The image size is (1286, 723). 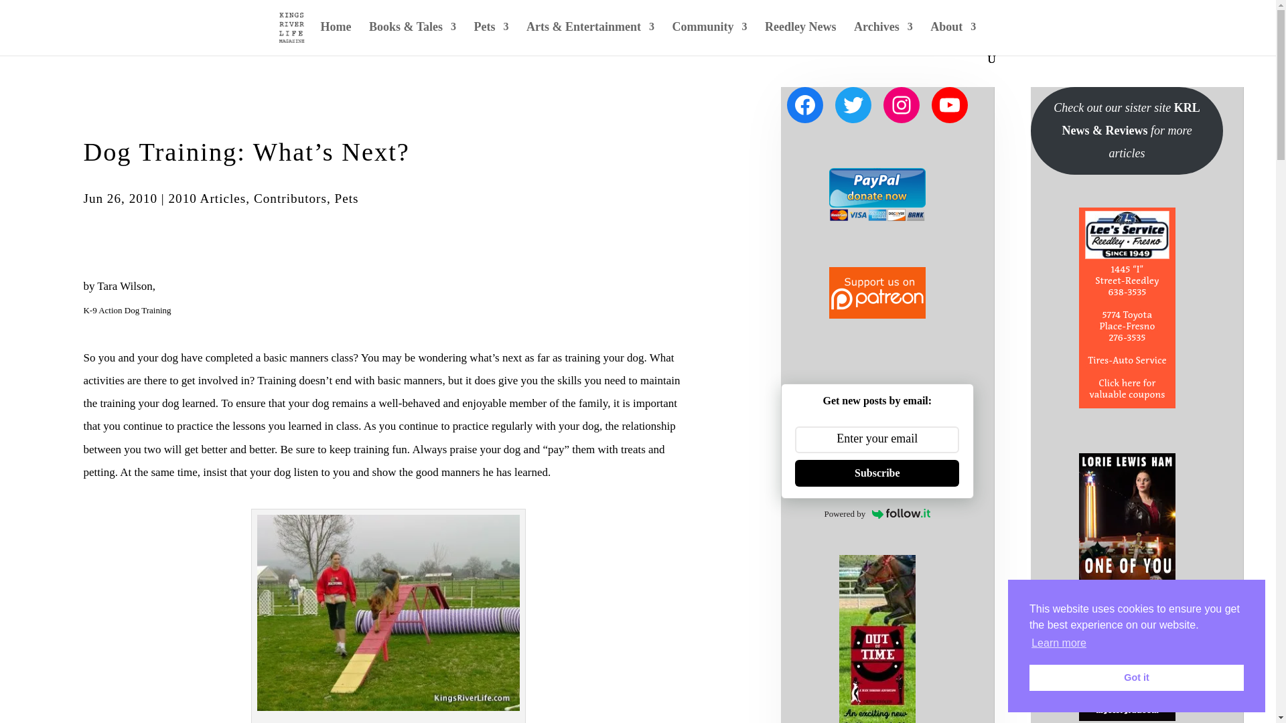 I want to click on Reedley News, so click(x=800, y=37).